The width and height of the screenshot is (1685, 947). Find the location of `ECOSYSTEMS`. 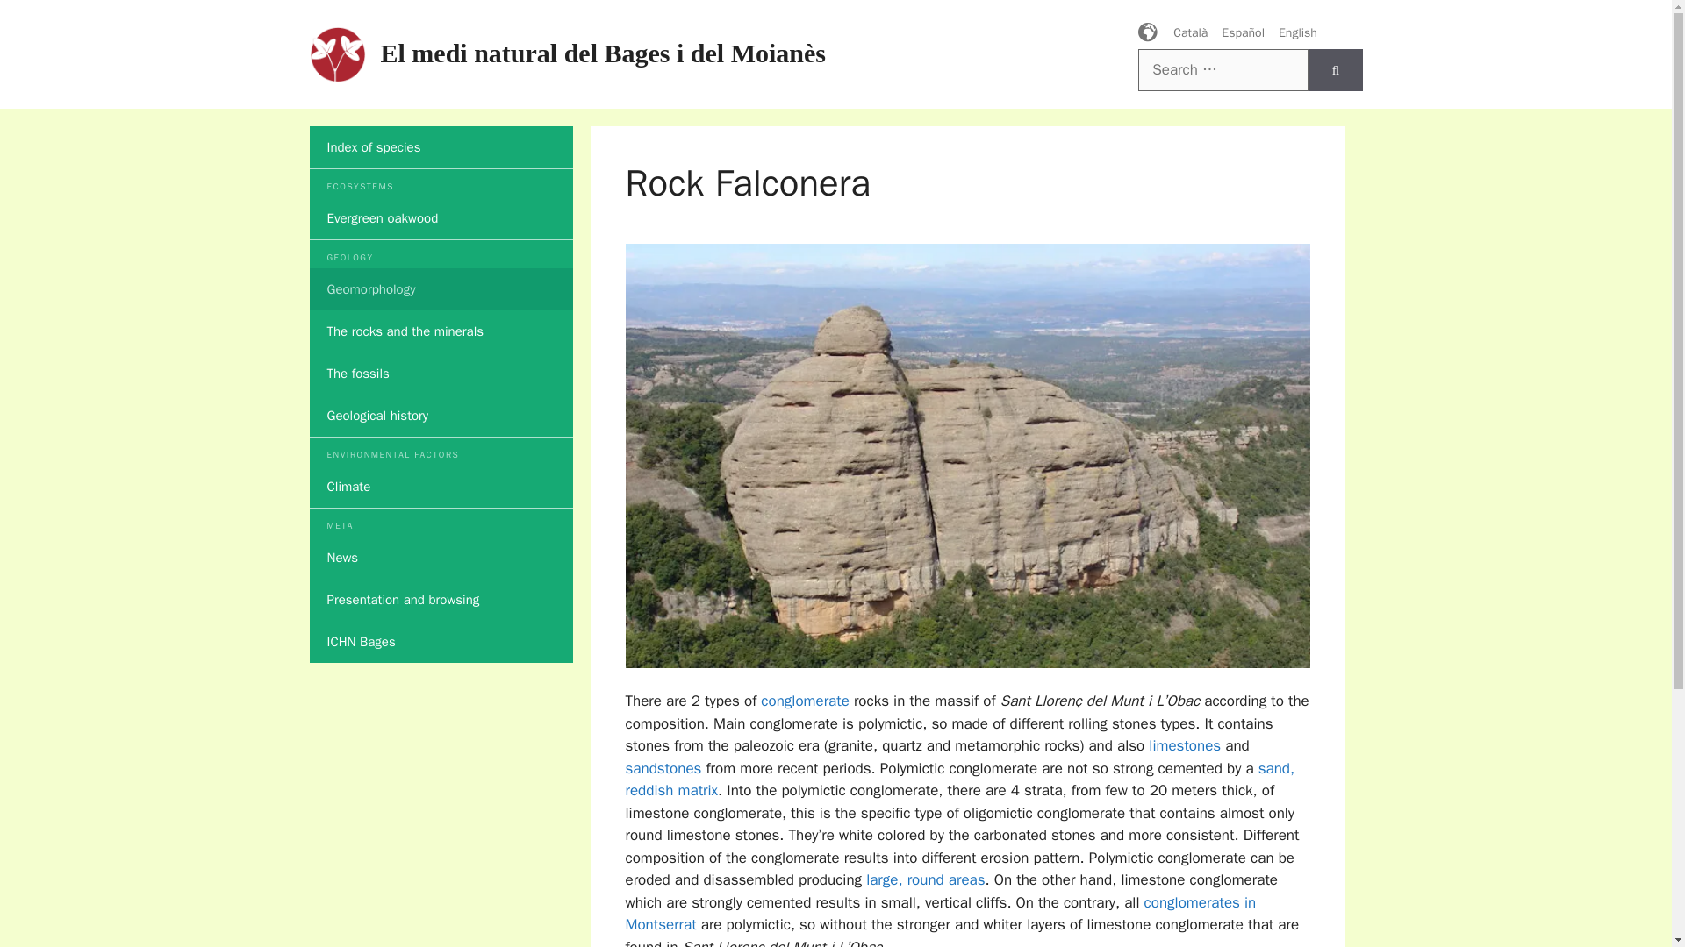

ECOSYSTEMS is located at coordinates (441, 186).